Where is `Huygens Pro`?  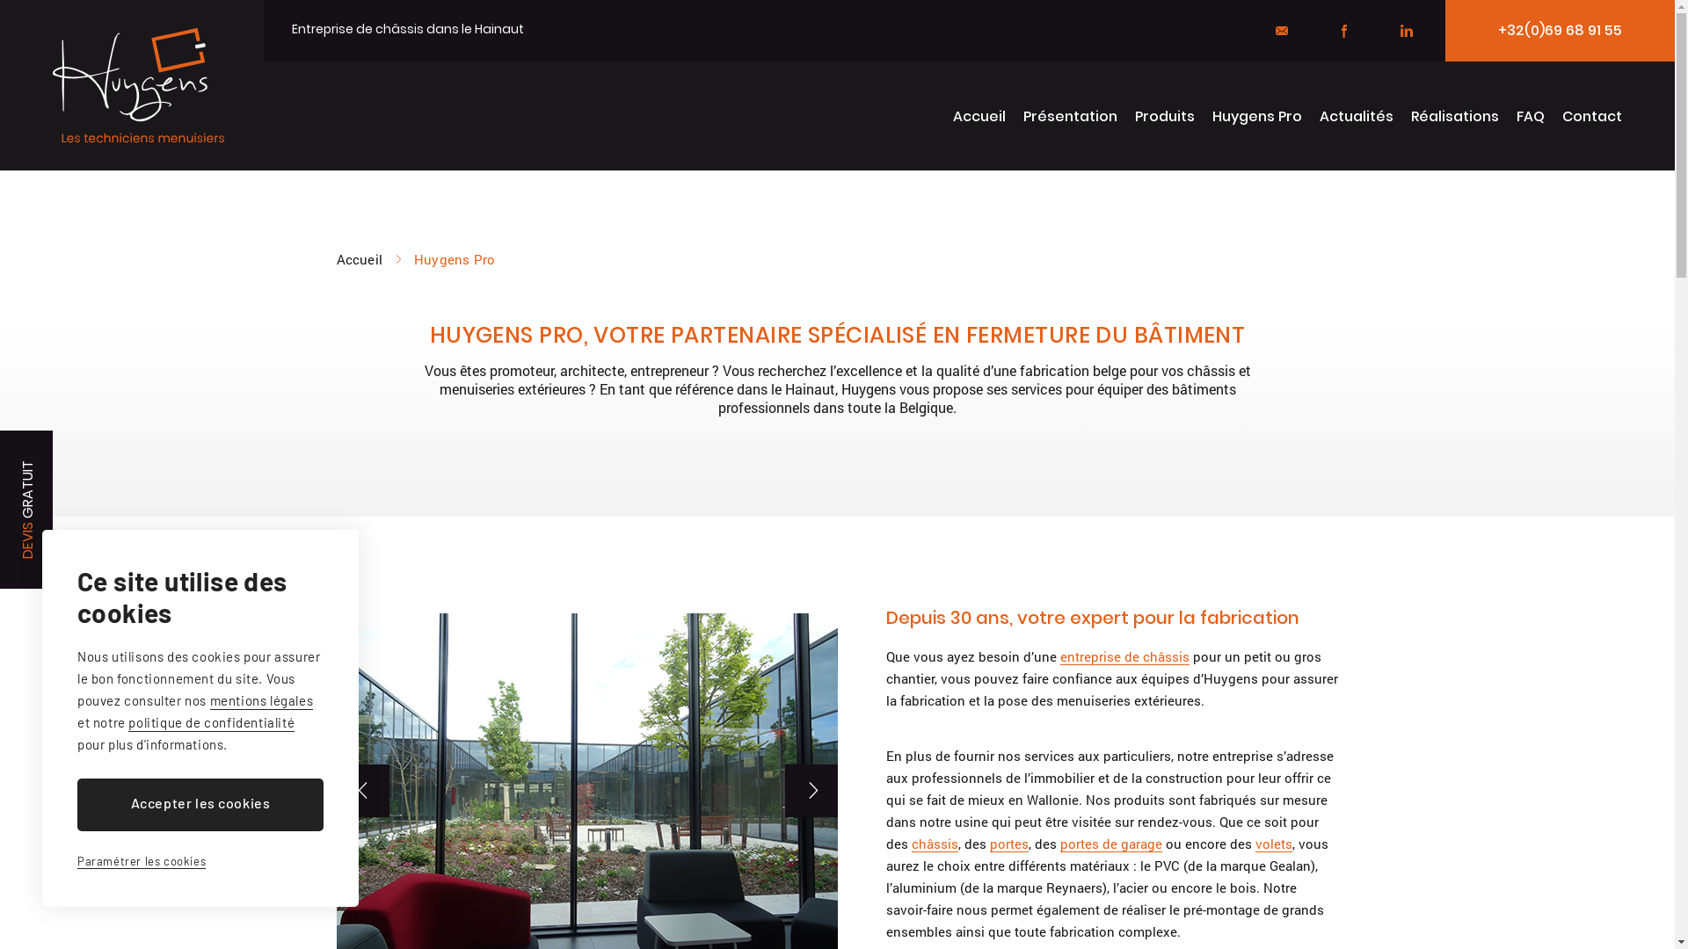 Huygens Pro is located at coordinates (455, 259).